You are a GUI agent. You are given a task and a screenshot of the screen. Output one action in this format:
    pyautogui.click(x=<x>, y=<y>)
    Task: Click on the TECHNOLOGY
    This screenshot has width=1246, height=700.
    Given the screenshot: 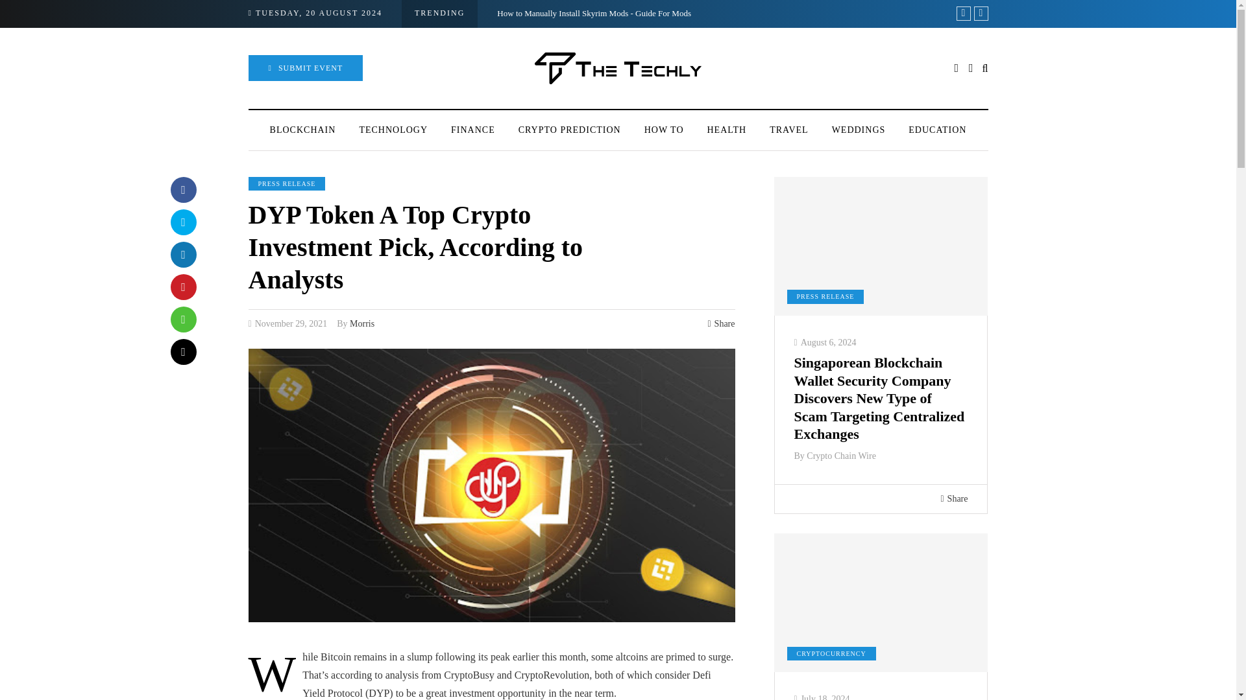 What is the action you would take?
    pyautogui.click(x=393, y=130)
    